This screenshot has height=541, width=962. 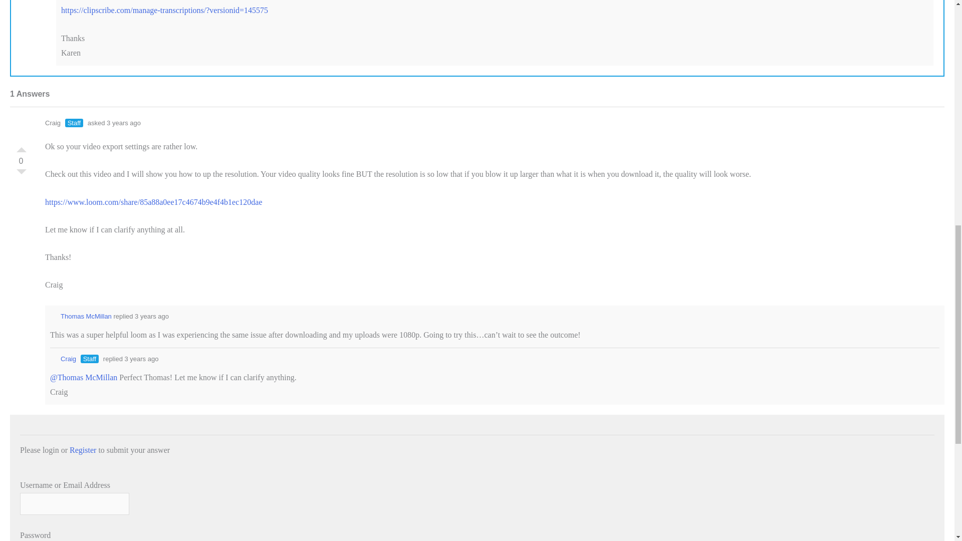 What do you see at coordinates (63, 359) in the screenshot?
I see `Craig` at bounding box center [63, 359].